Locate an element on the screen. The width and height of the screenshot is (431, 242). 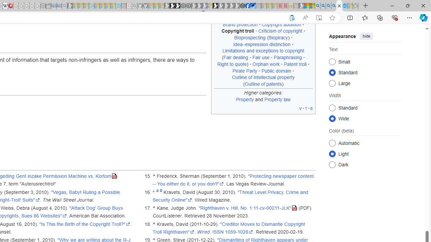
Right to quote is located at coordinates (232, 64).